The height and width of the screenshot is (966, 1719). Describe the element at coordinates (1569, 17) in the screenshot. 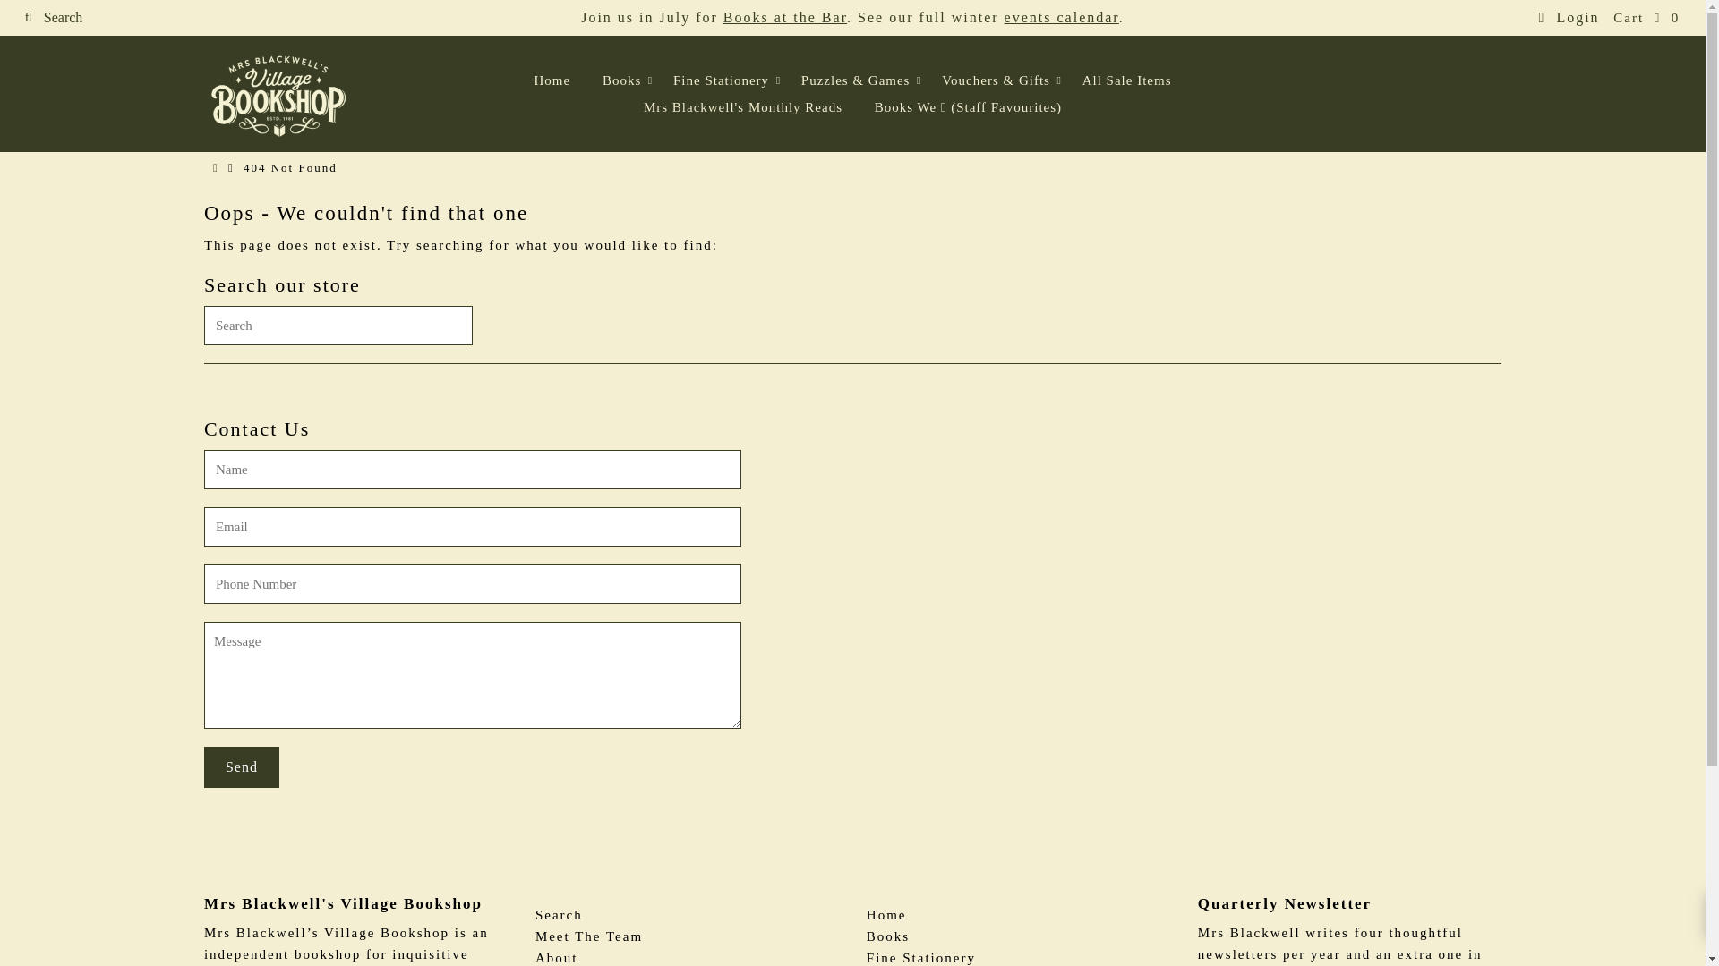

I see `  Login` at that location.